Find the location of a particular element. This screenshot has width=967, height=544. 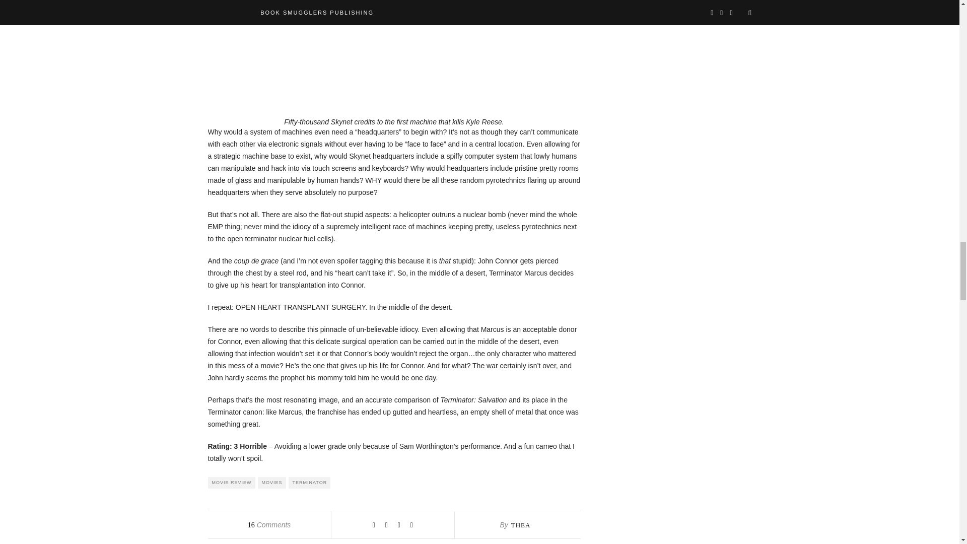

MOVIES is located at coordinates (272, 483).